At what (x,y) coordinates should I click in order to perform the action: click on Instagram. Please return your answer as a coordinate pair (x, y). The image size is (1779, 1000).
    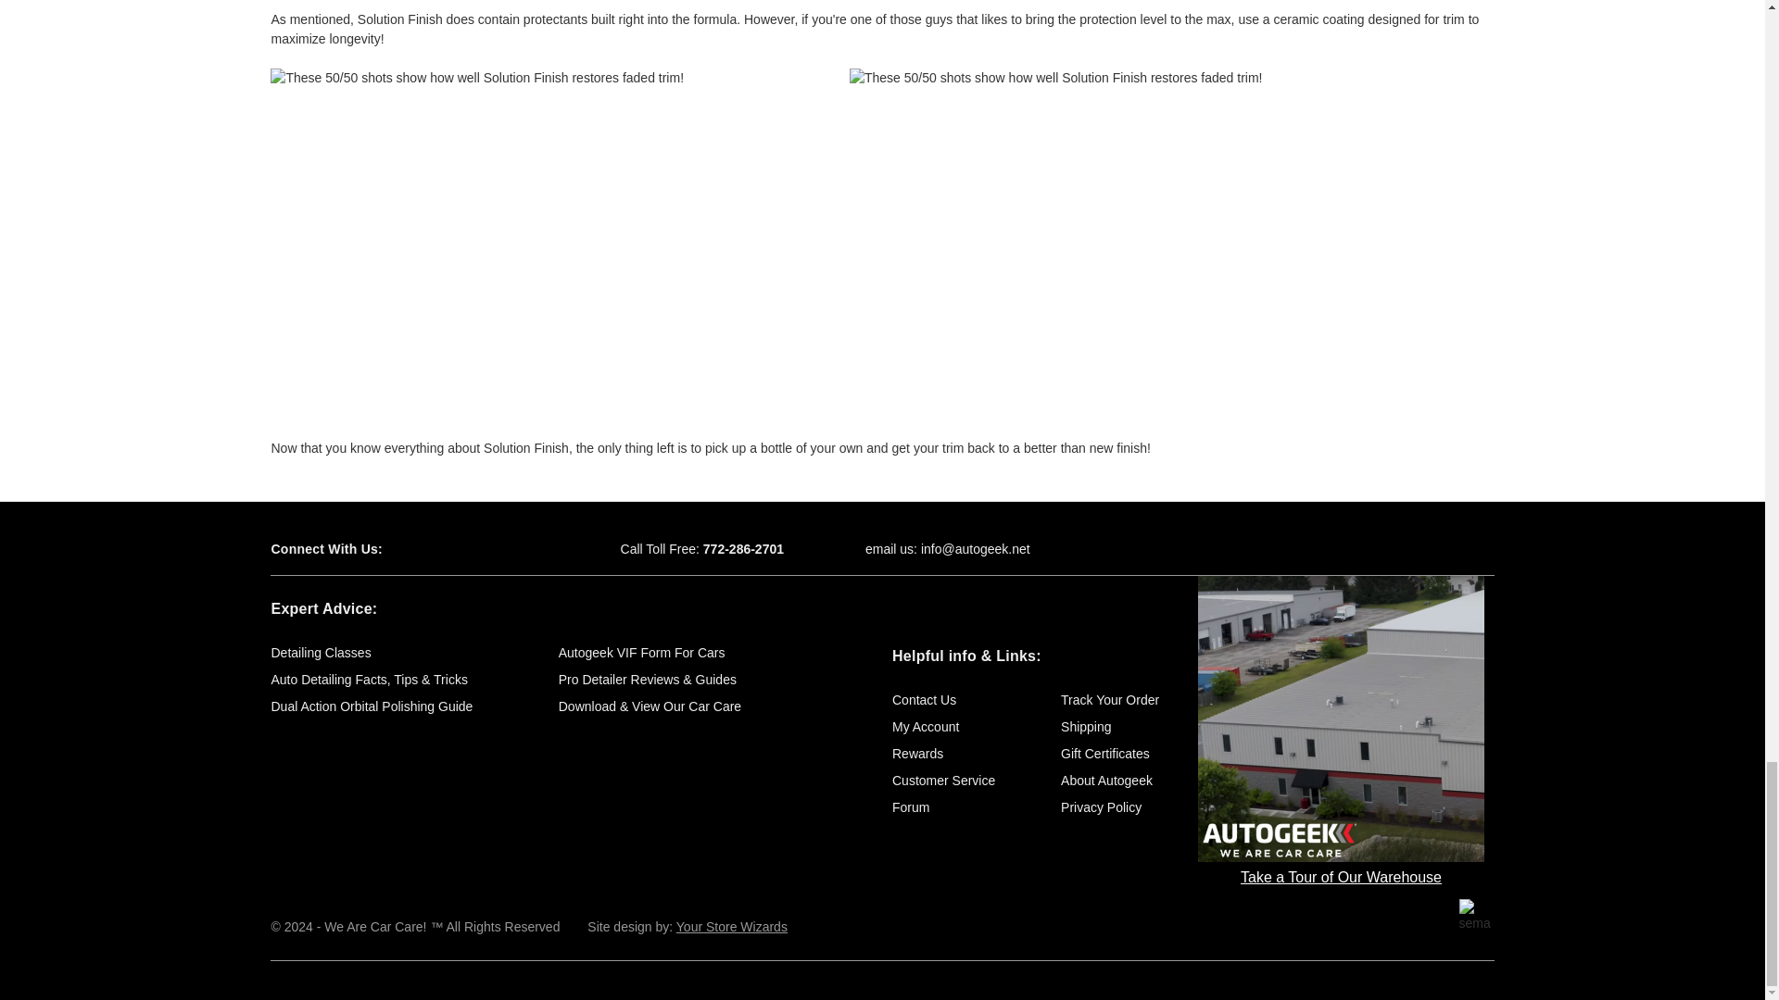
    Looking at the image, I should click on (528, 549).